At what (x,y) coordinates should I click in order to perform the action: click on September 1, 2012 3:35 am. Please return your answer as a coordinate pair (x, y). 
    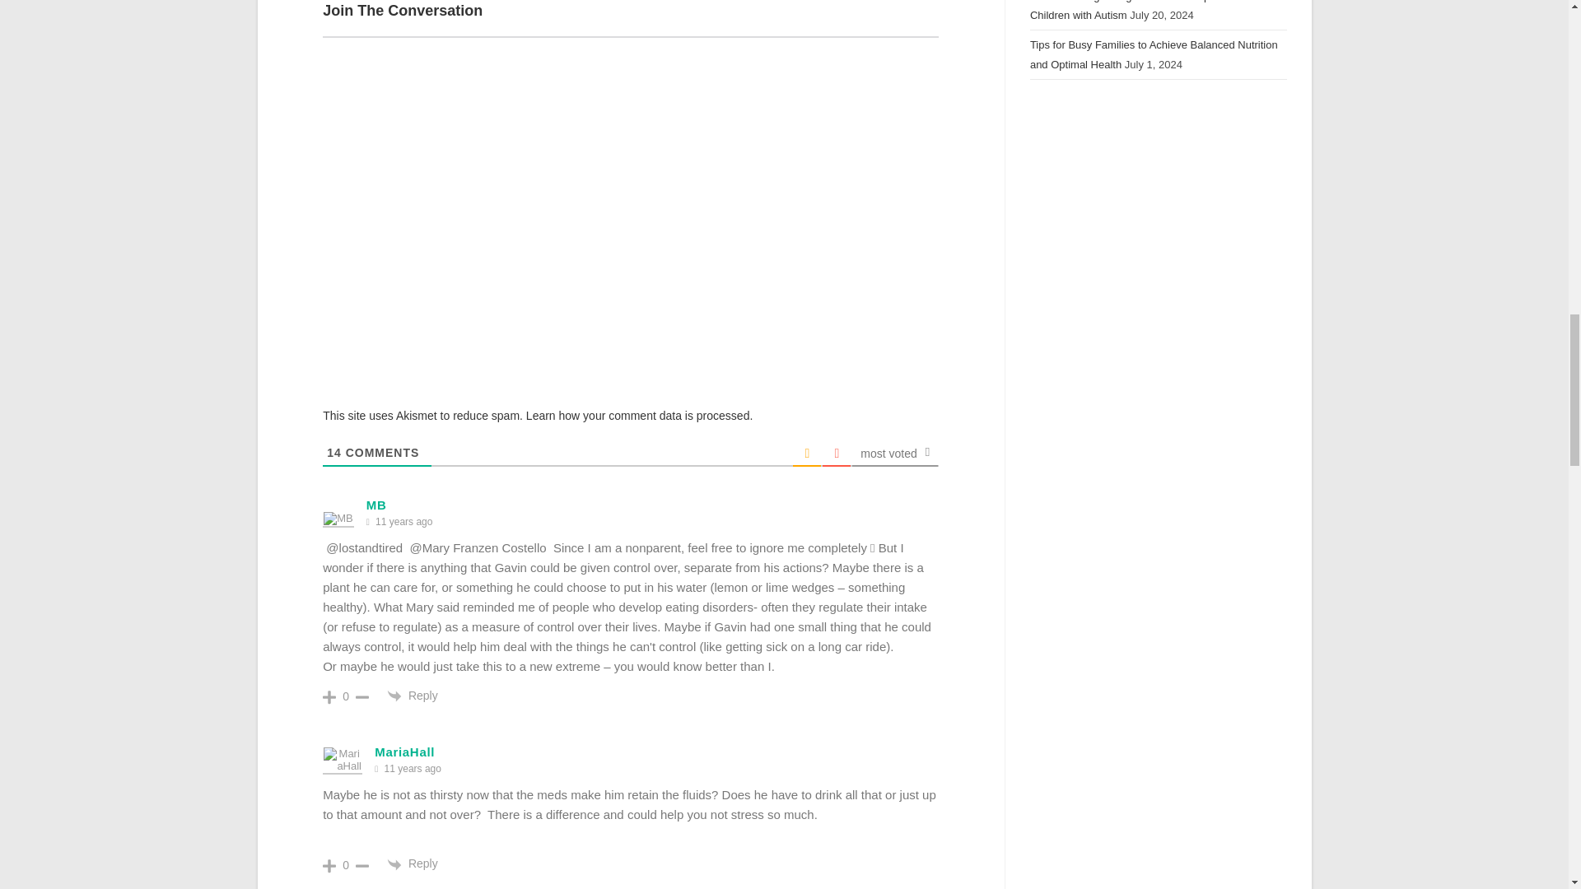
    Looking at the image, I should click on (403, 522).